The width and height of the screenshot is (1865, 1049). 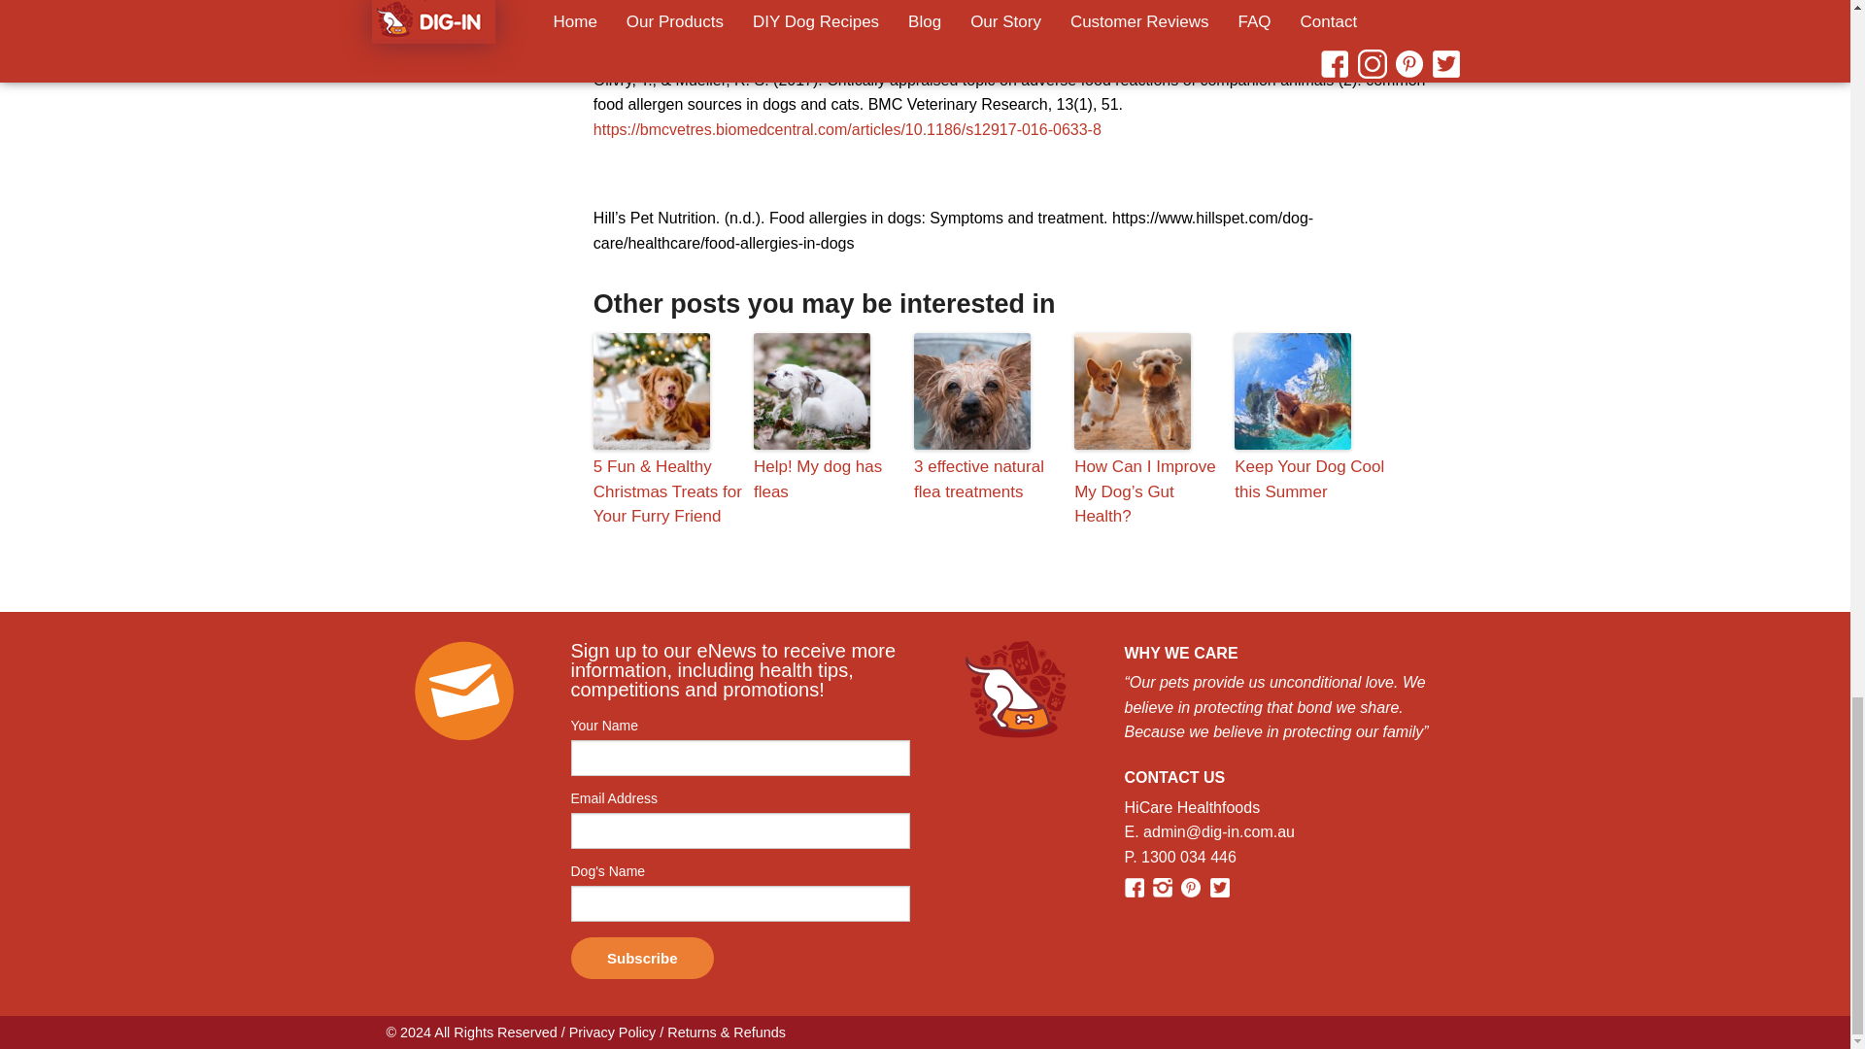 What do you see at coordinates (1136, 886) in the screenshot?
I see `Find us on Facebook` at bounding box center [1136, 886].